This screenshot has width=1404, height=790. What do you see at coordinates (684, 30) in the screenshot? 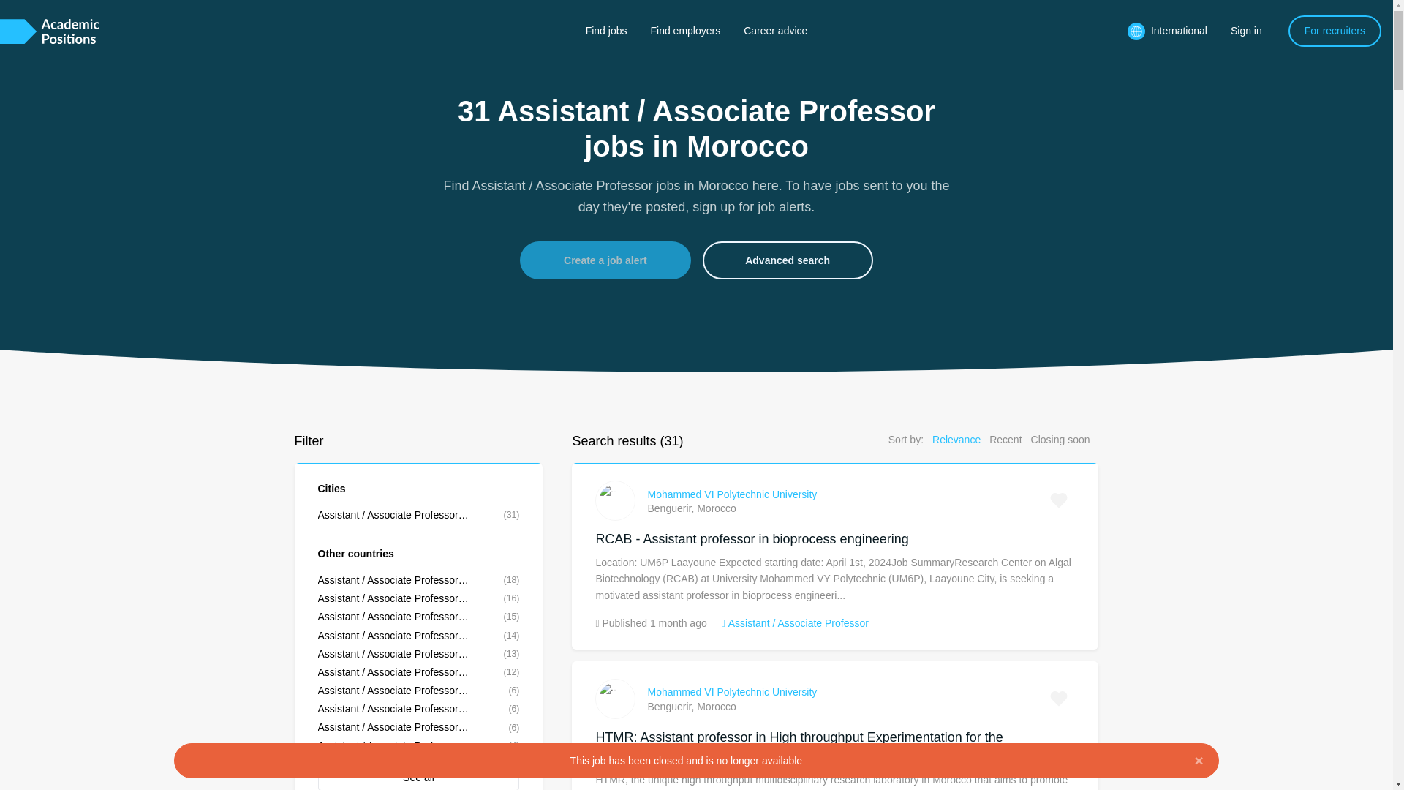
I see `Find employers` at bounding box center [684, 30].